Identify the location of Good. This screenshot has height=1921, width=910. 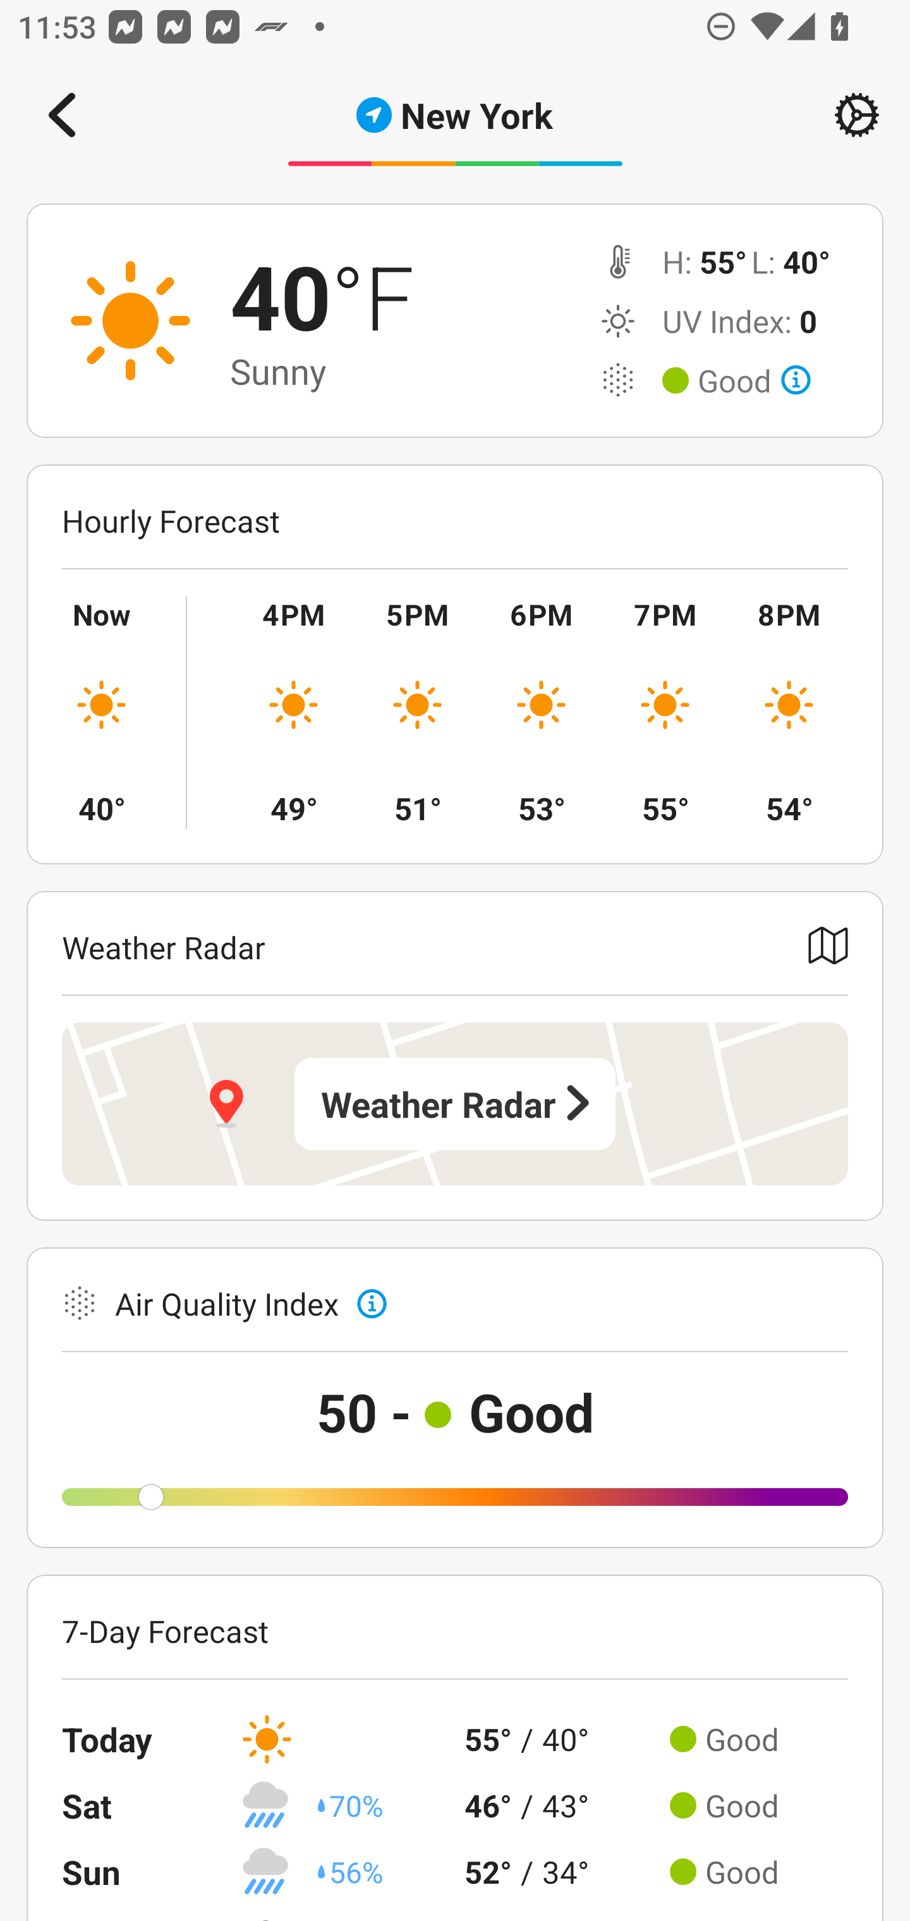
(755, 380).